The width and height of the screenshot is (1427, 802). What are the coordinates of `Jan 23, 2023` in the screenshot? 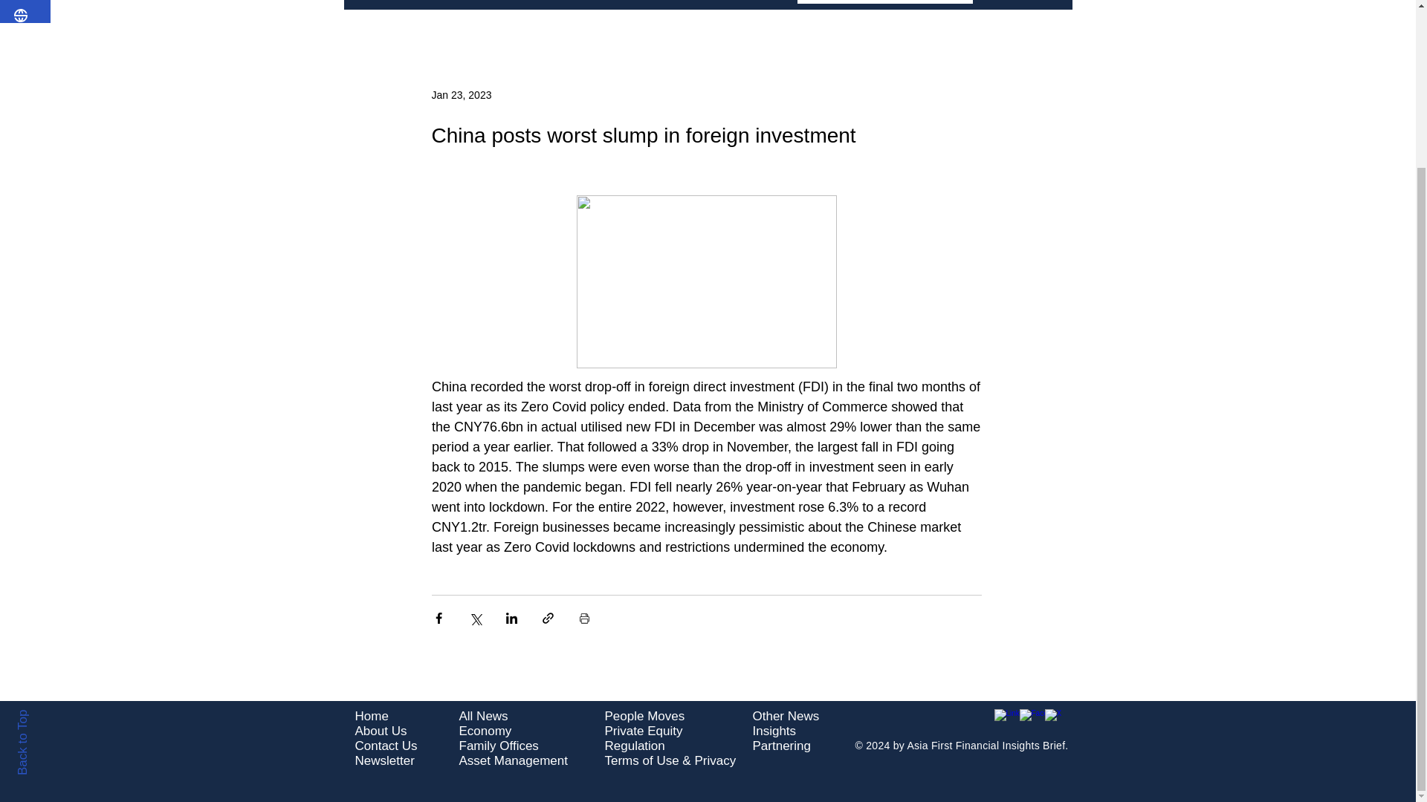 It's located at (461, 94).